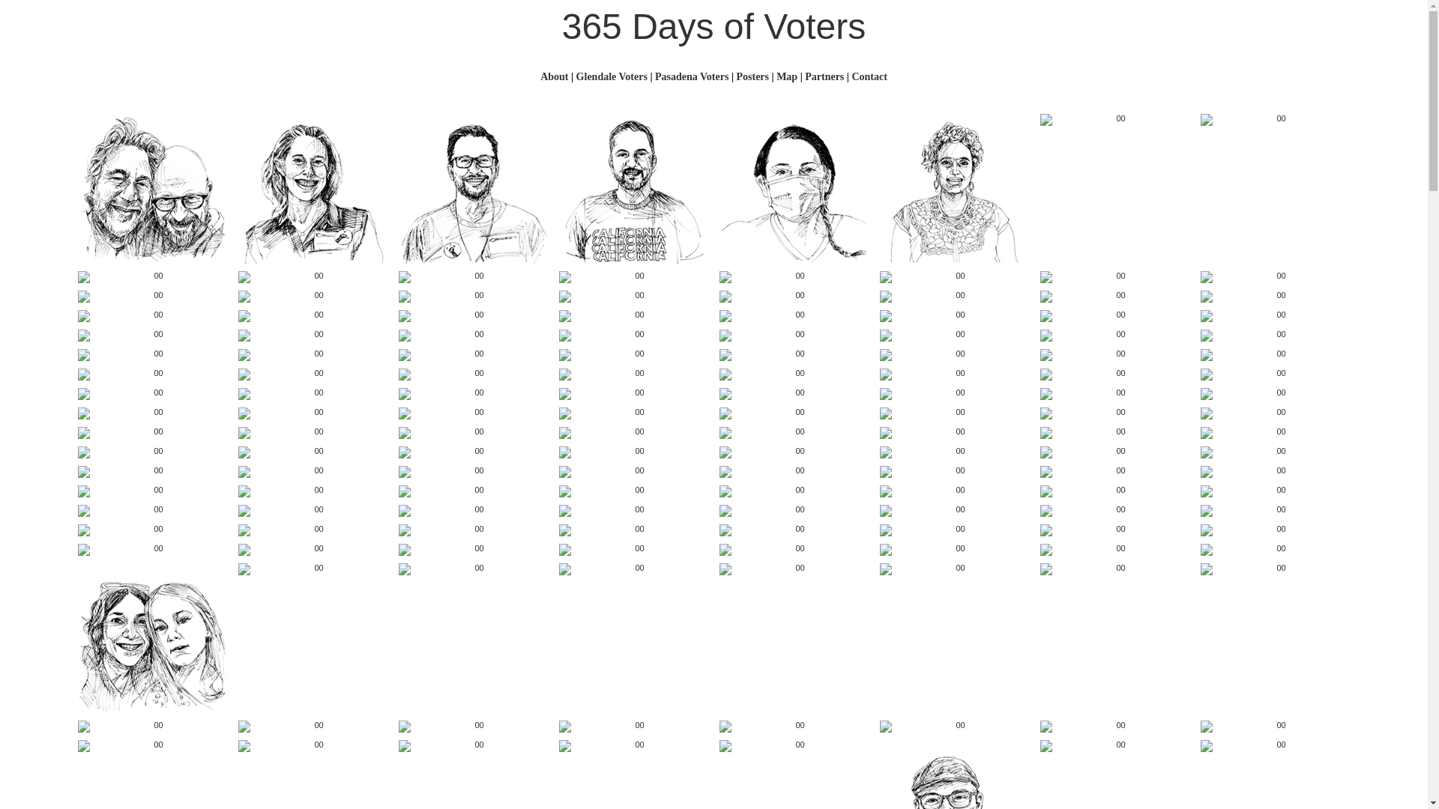 The height and width of the screenshot is (809, 1439). I want to click on Christian: I vote for the future., so click(474, 550).